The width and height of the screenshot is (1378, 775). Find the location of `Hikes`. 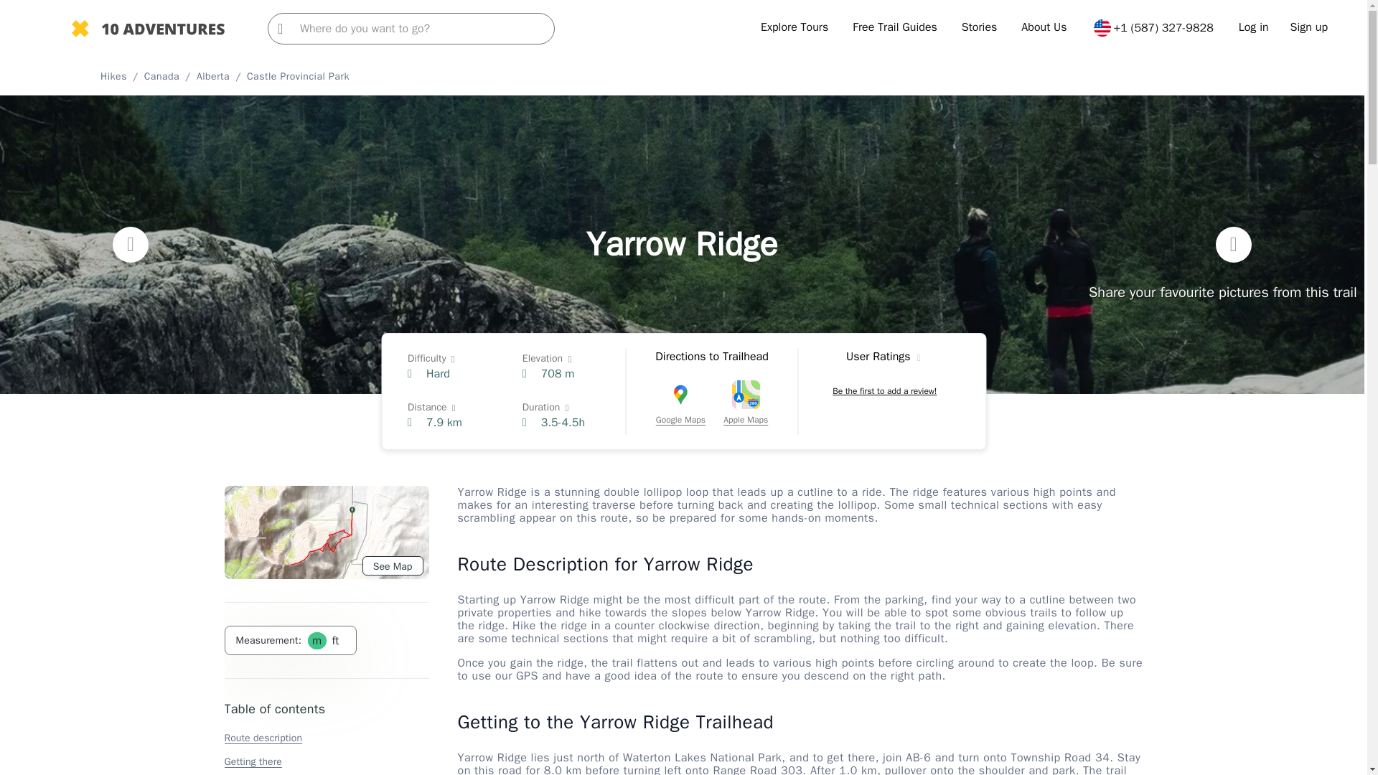

Hikes is located at coordinates (113, 76).